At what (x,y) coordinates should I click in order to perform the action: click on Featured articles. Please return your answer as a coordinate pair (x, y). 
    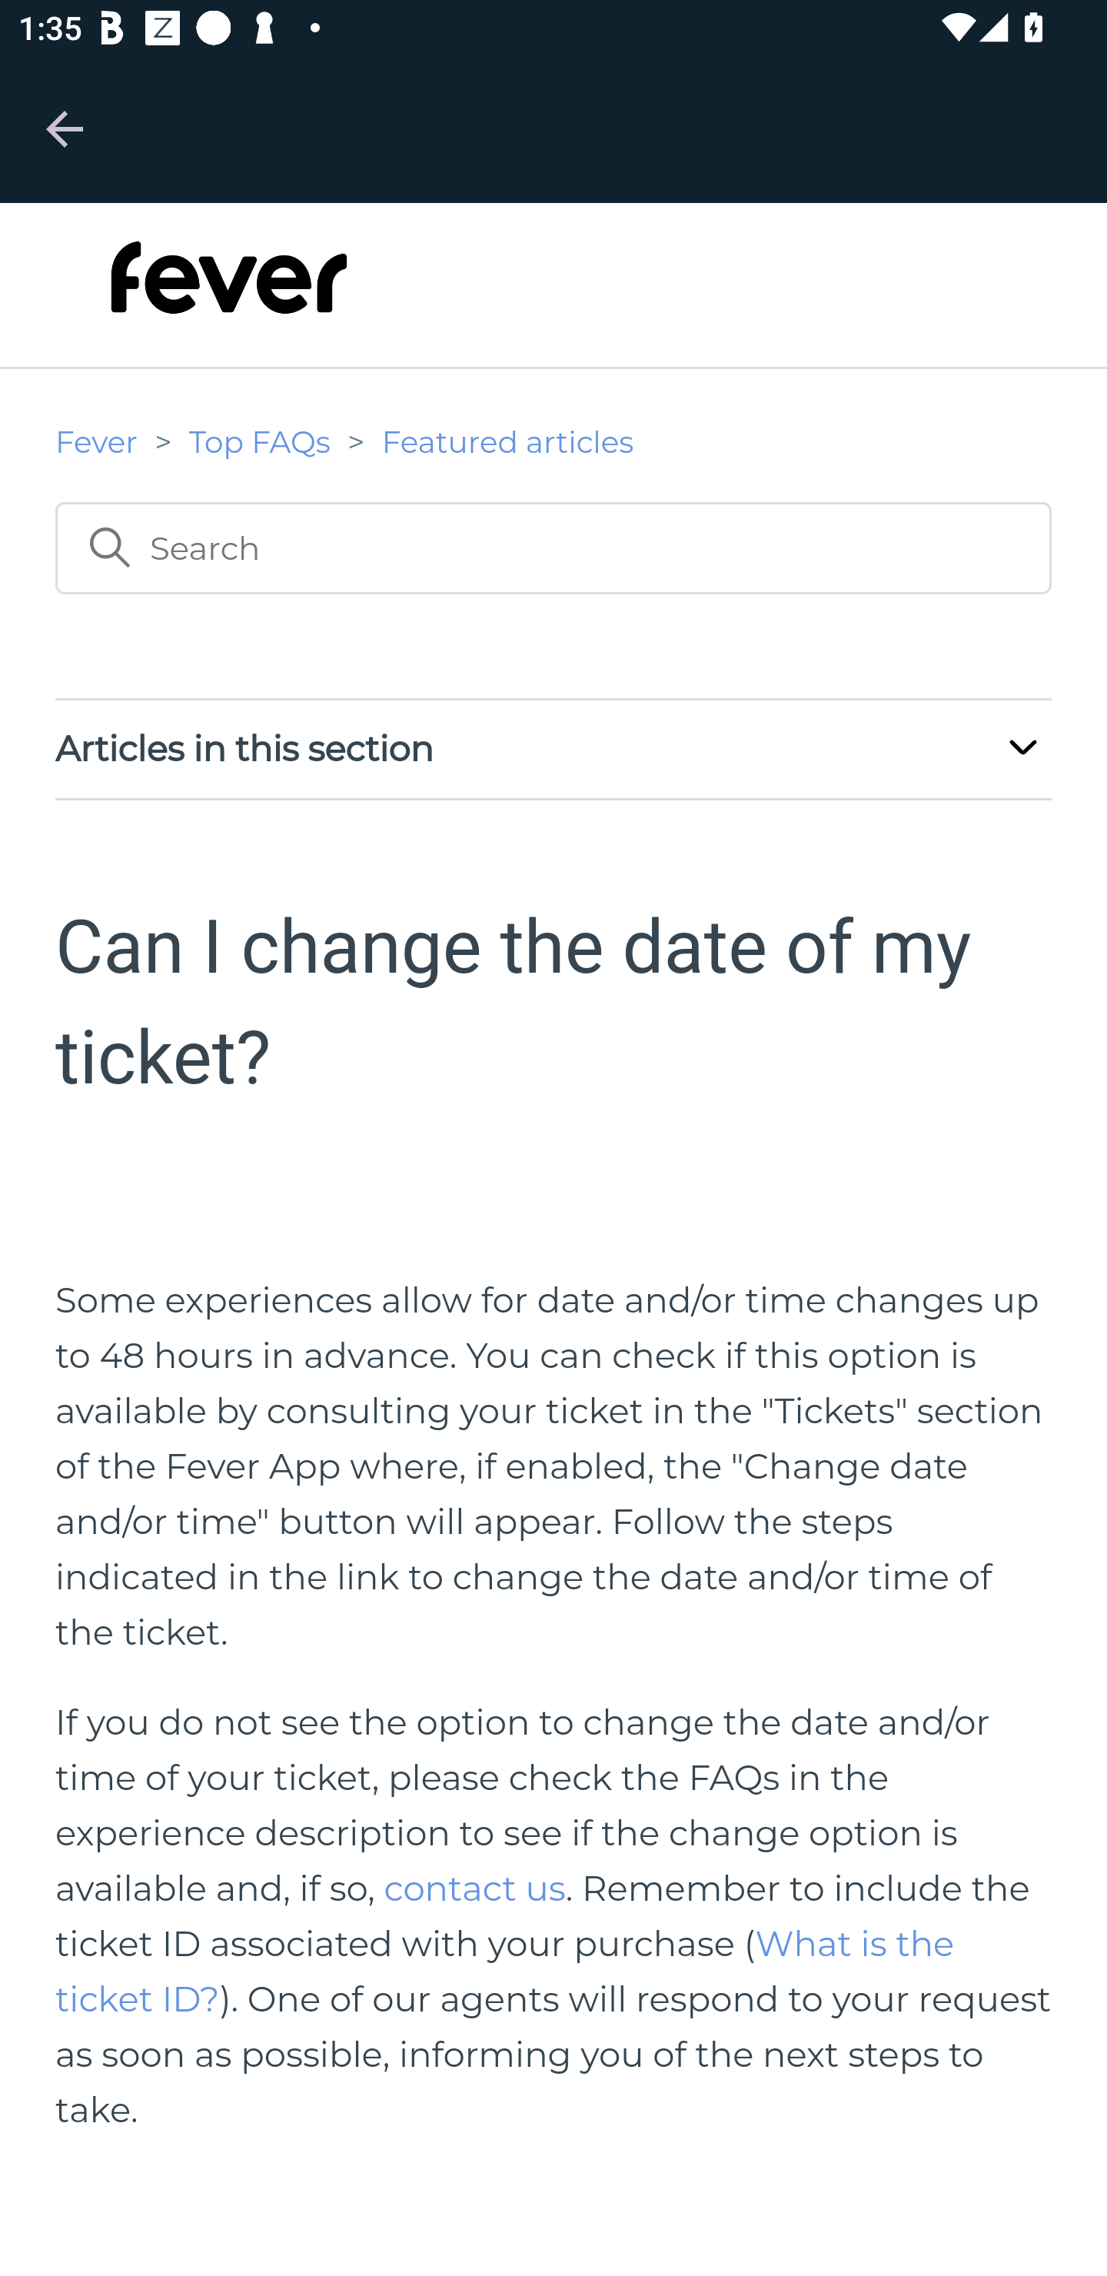
    Looking at the image, I should click on (507, 441).